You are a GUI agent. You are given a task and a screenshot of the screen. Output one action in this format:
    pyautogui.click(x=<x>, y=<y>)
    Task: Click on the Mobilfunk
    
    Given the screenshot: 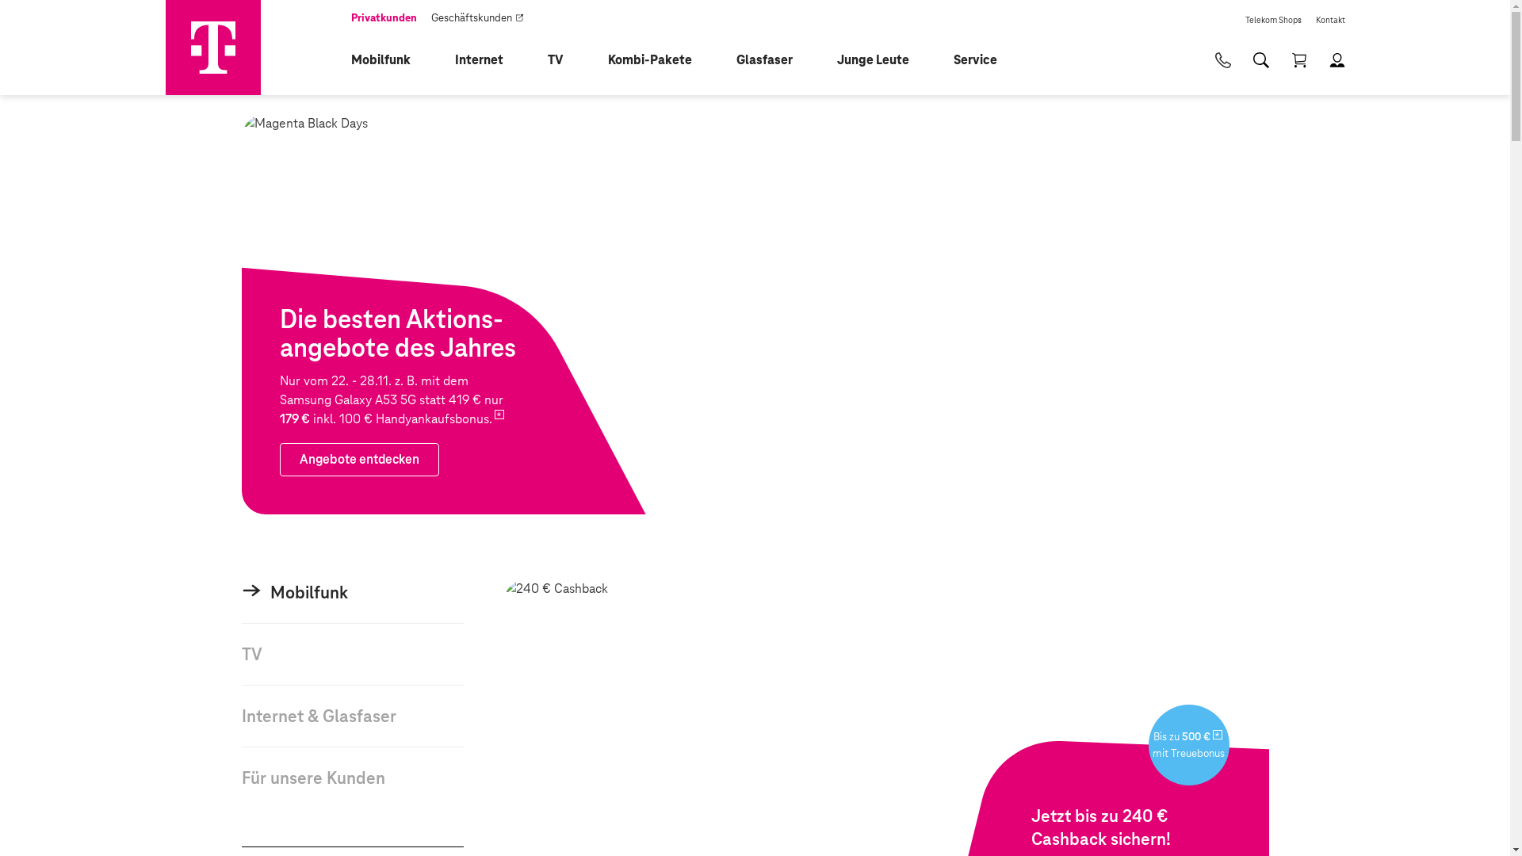 What is the action you would take?
    pyautogui.click(x=390, y=60)
    